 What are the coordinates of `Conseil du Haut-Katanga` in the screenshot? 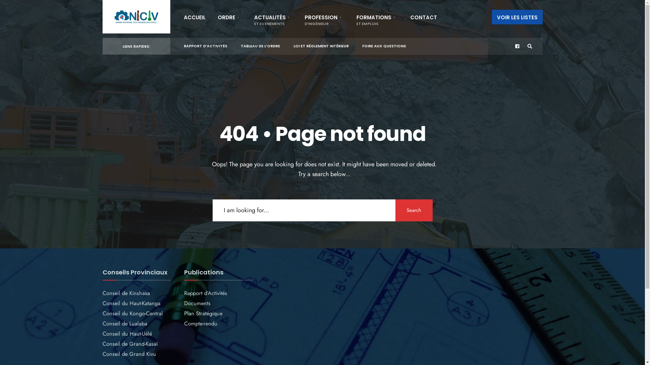 It's located at (131, 303).